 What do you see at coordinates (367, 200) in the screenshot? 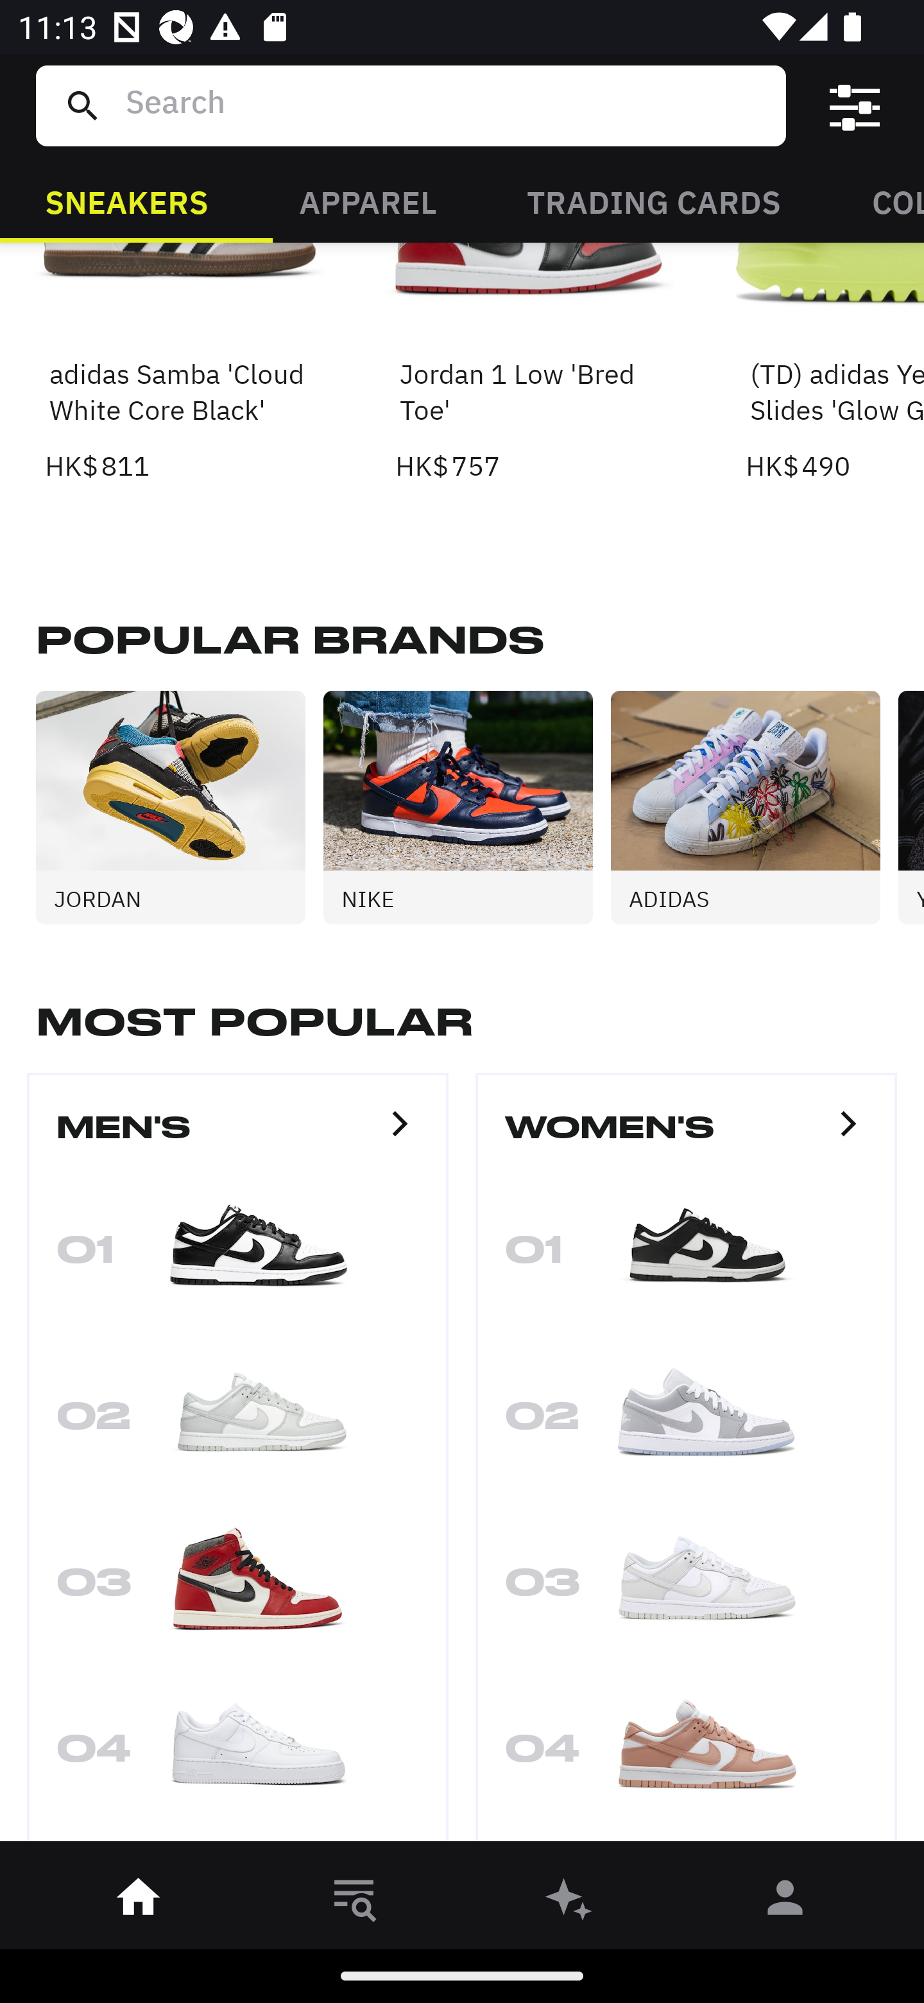
I see `APPAREL` at bounding box center [367, 200].